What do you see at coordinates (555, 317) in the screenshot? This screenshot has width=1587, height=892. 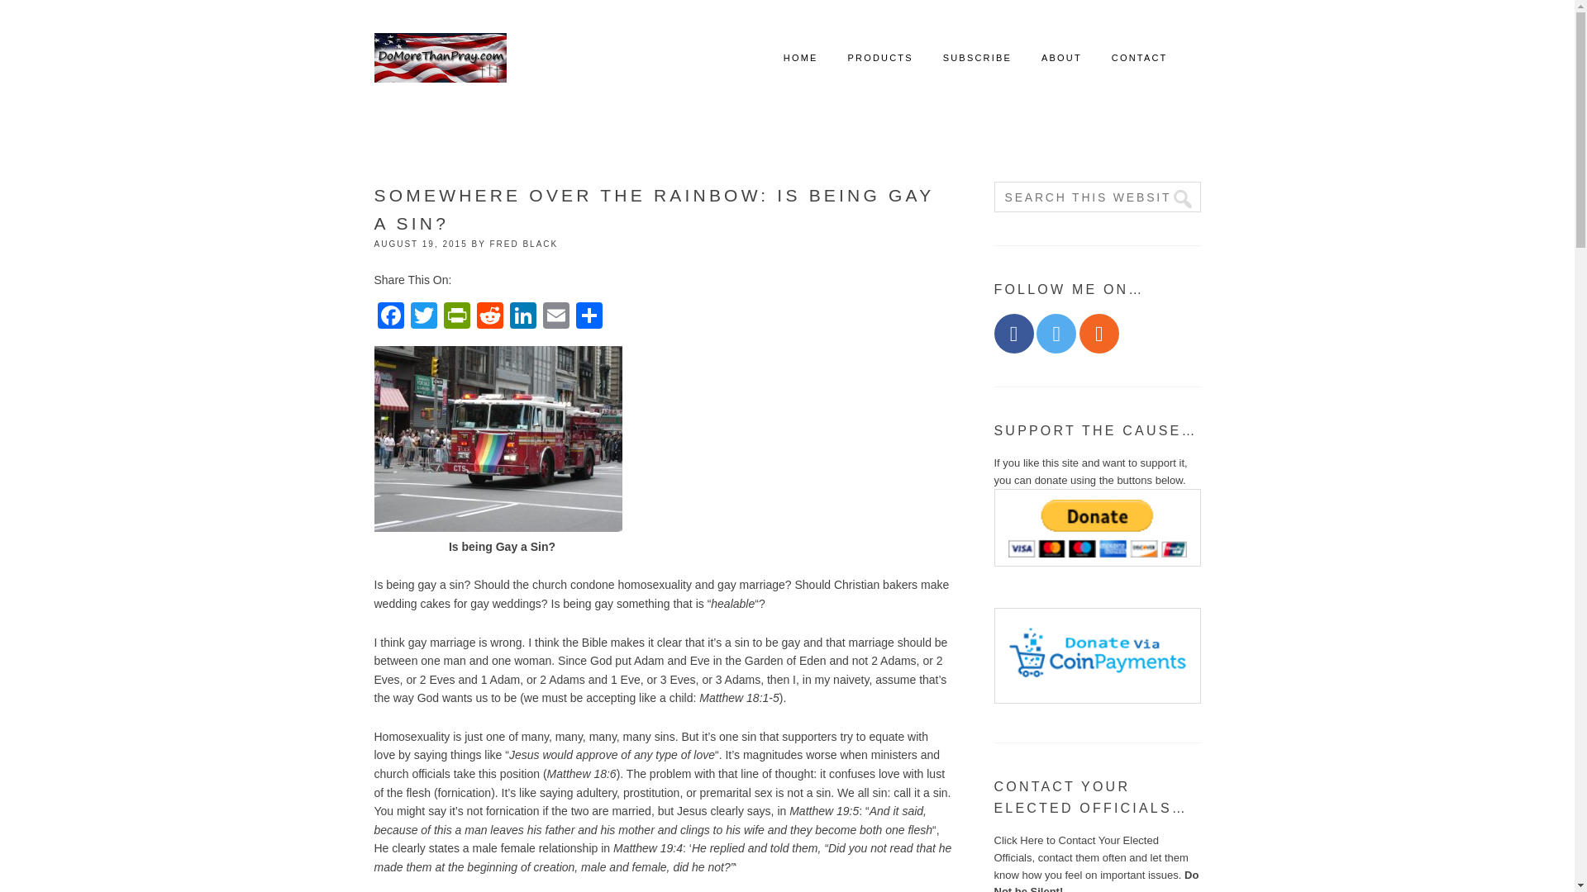 I see `Email` at bounding box center [555, 317].